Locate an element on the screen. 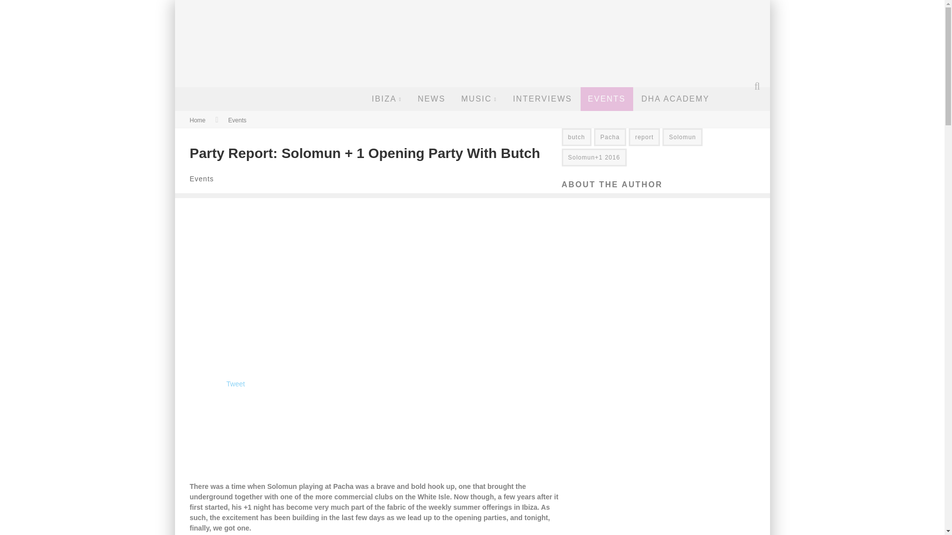 This screenshot has height=535, width=952. NEWS is located at coordinates (431, 99).